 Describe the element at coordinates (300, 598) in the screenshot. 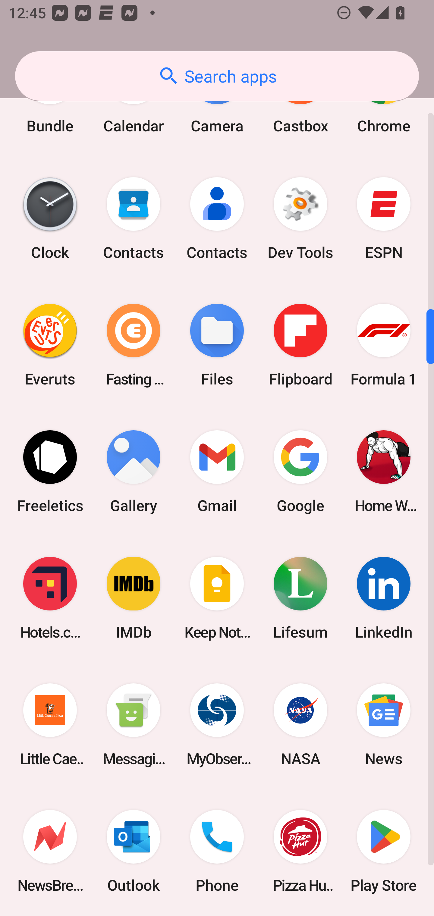

I see `Lifesum` at that location.